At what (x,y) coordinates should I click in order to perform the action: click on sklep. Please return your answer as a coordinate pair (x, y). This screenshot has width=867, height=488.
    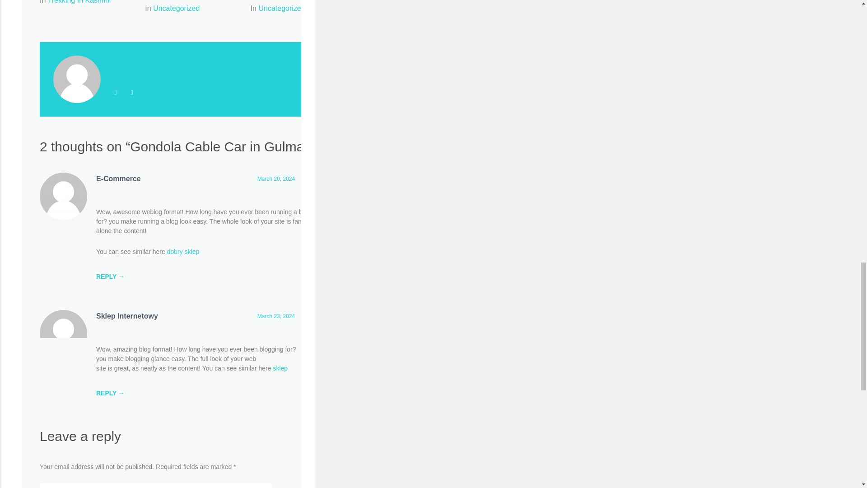
    Looking at the image, I should click on (280, 368).